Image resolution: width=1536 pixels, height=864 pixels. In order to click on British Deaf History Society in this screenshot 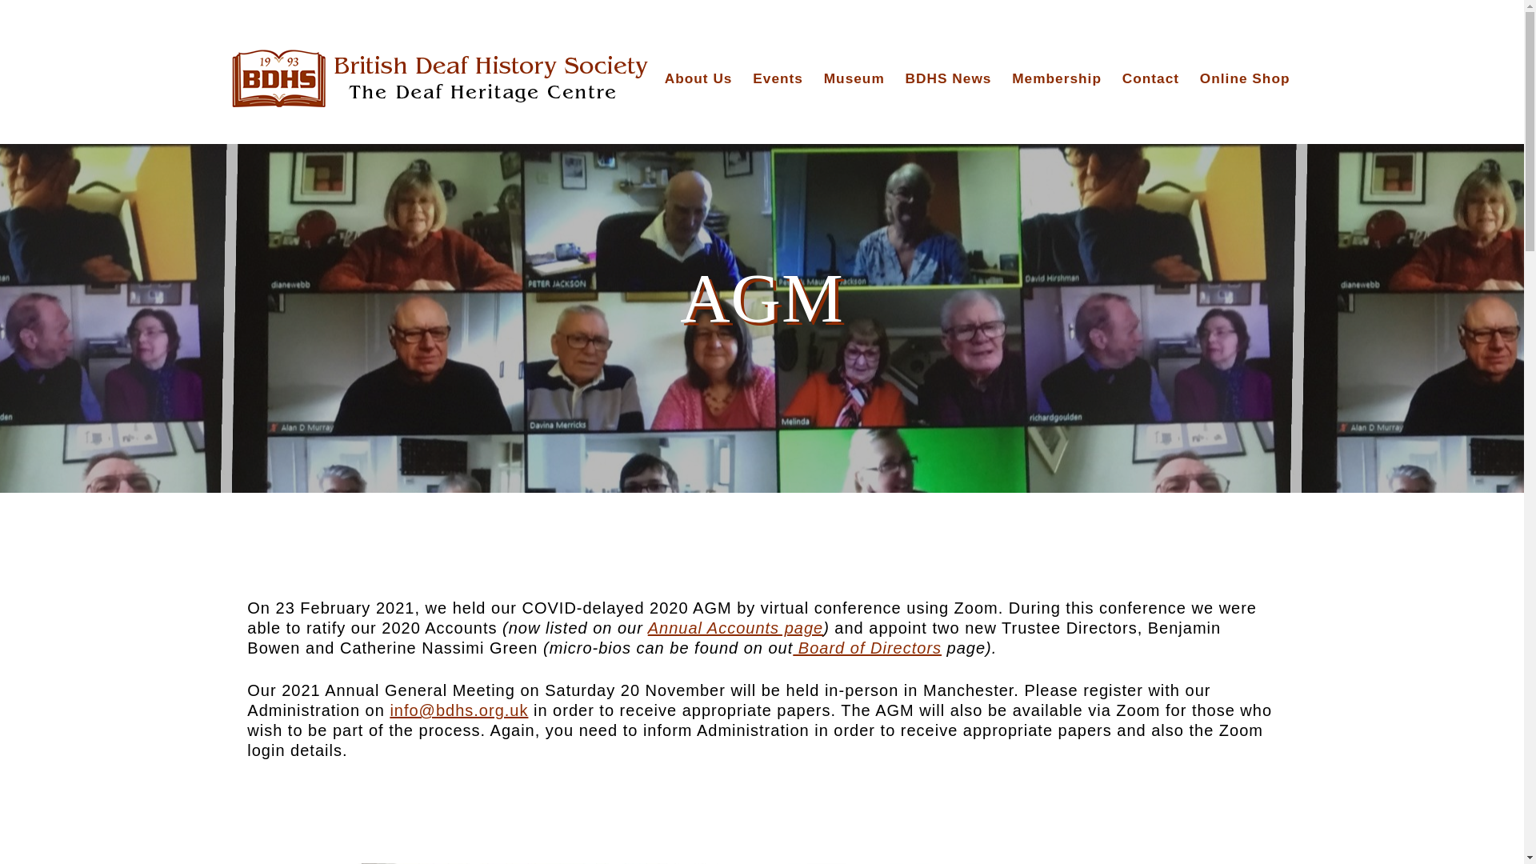, I will do `click(440, 80)`.